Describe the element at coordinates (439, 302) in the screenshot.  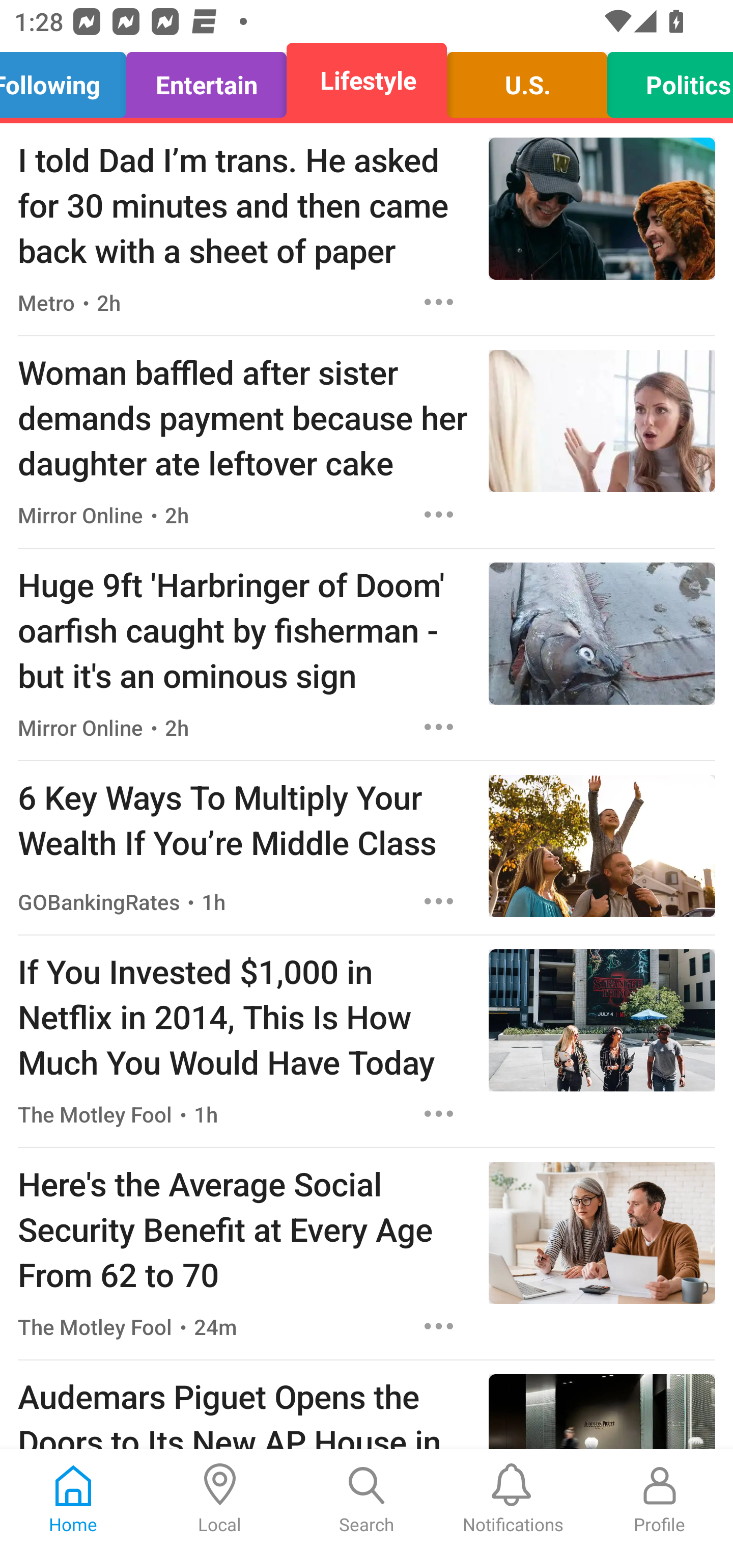
I see `Options` at that location.